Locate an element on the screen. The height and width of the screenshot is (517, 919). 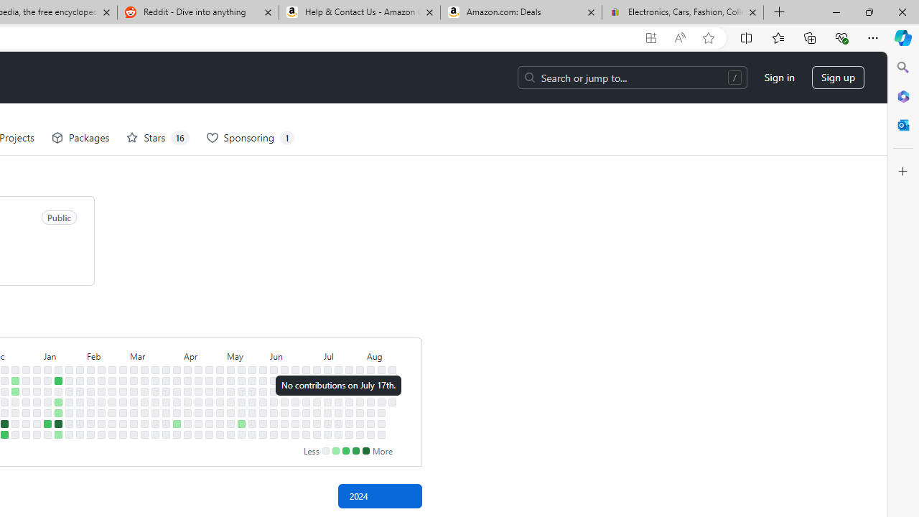
No contributions on May 3rd. is located at coordinates (220, 424).